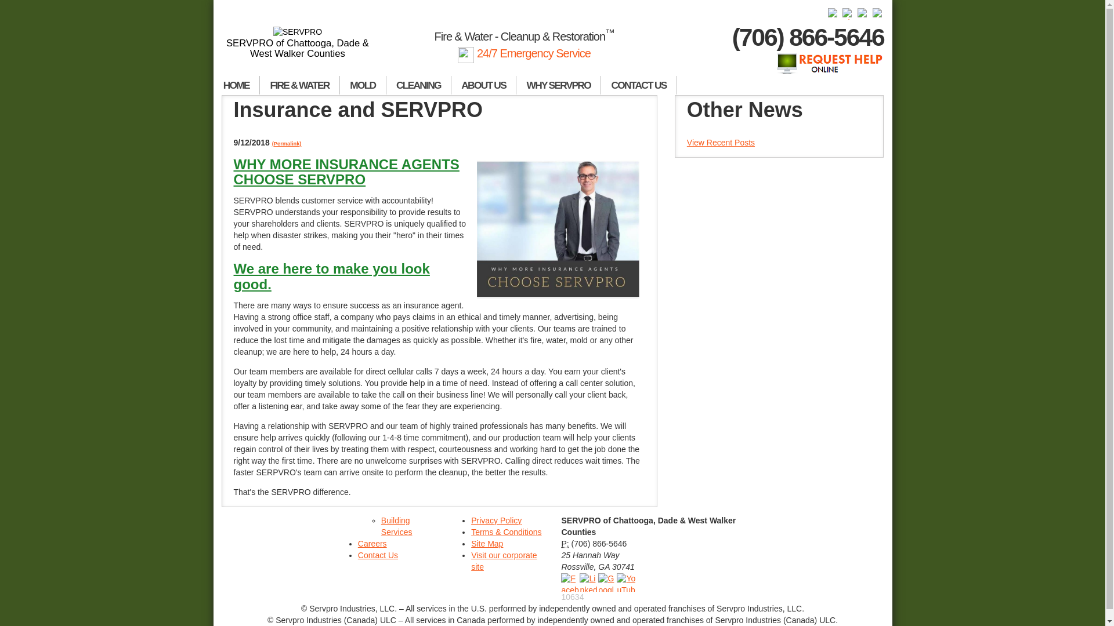  I want to click on MOLD, so click(363, 85).